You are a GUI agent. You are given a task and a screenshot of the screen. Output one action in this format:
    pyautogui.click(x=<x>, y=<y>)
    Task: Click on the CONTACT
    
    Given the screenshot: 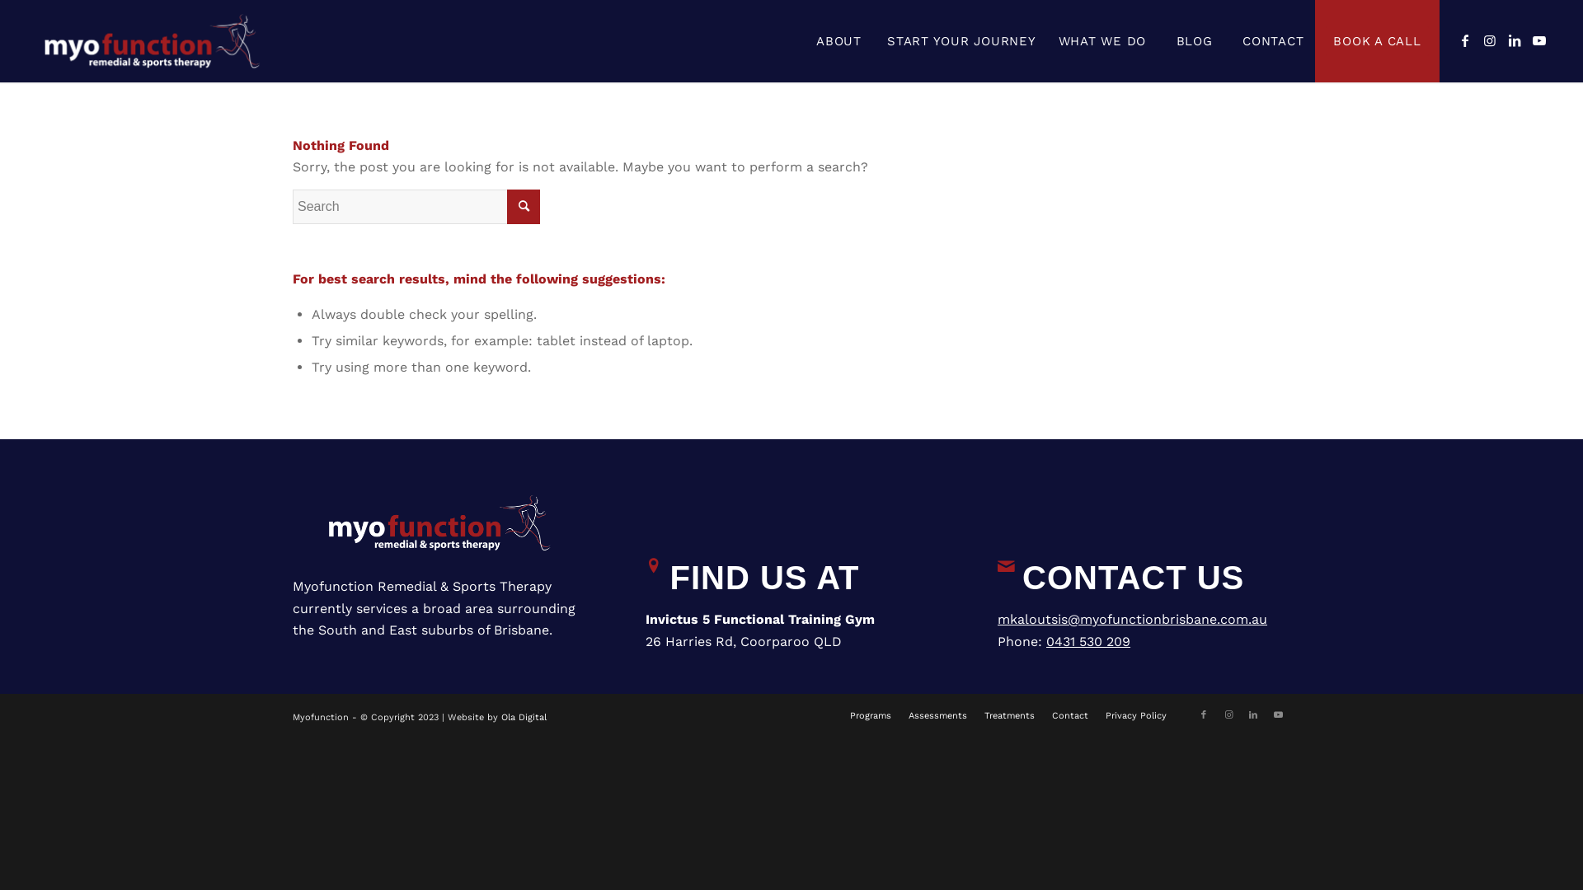 What is the action you would take?
    pyautogui.click(x=1273, y=41)
    